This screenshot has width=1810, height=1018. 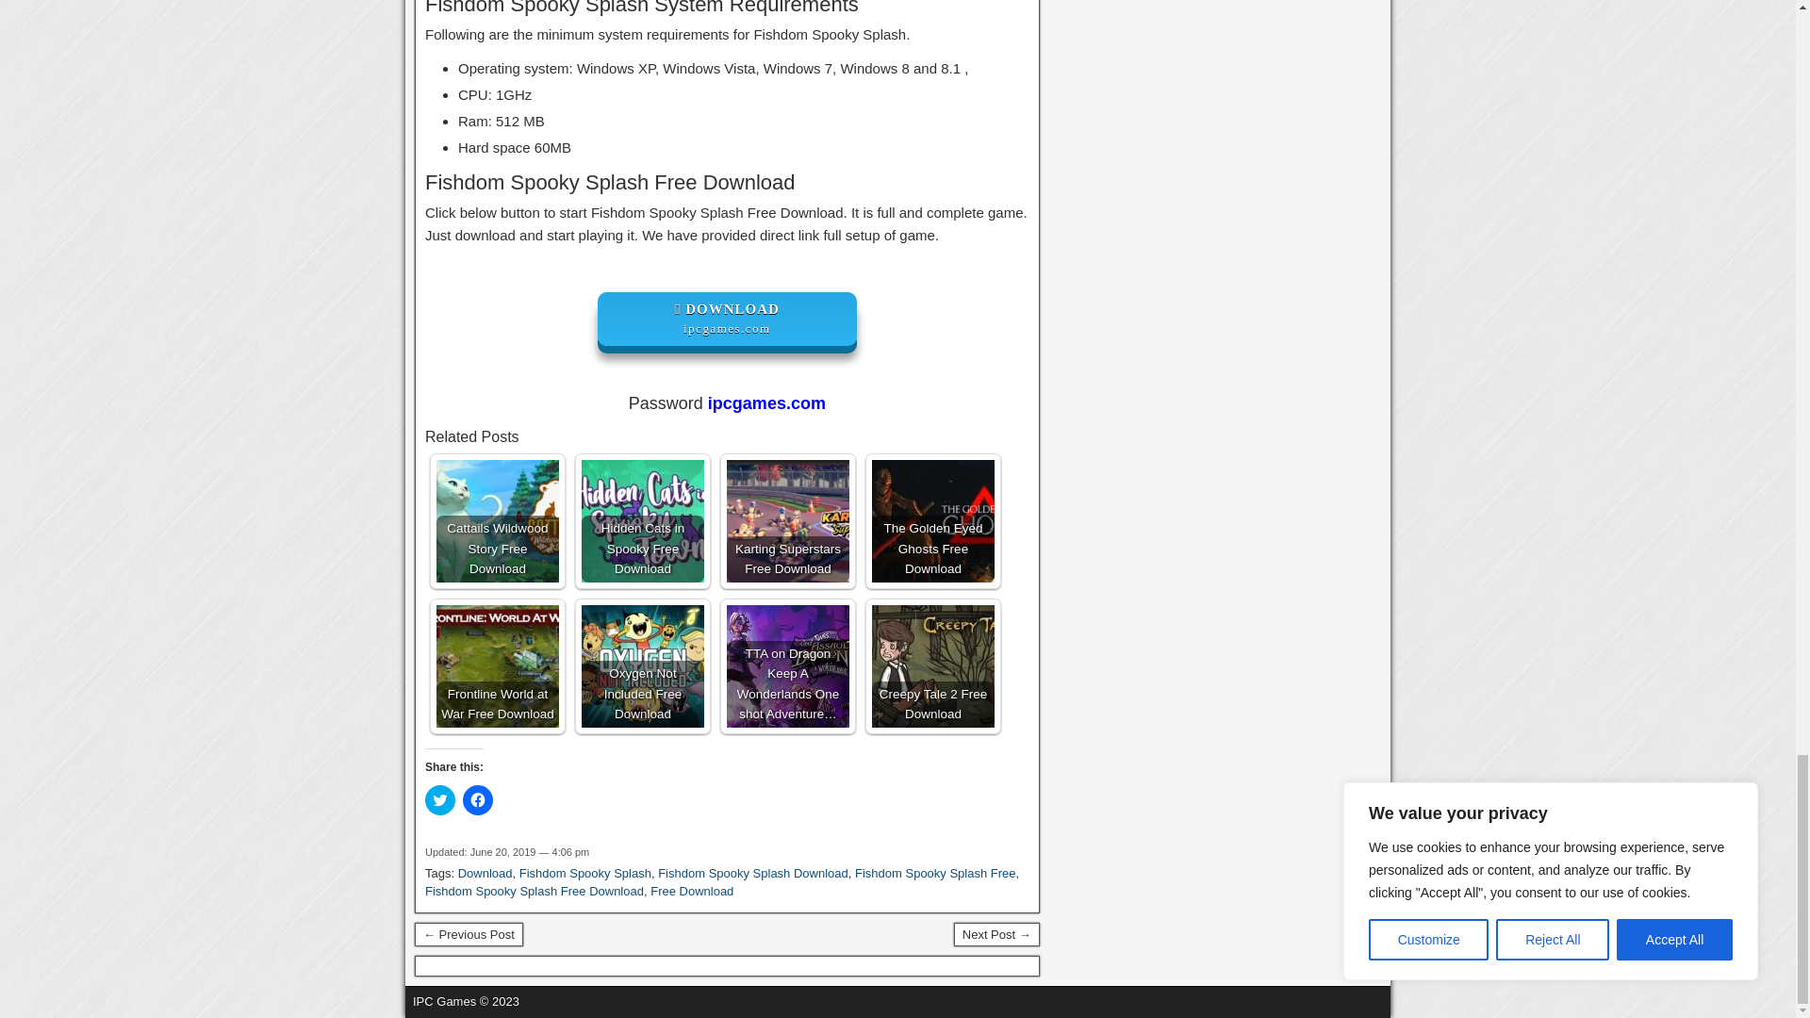 What do you see at coordinates (788, 520) in the screenshot?
I see `Karting Superstars Free Download` at bounding box center [788, 520].